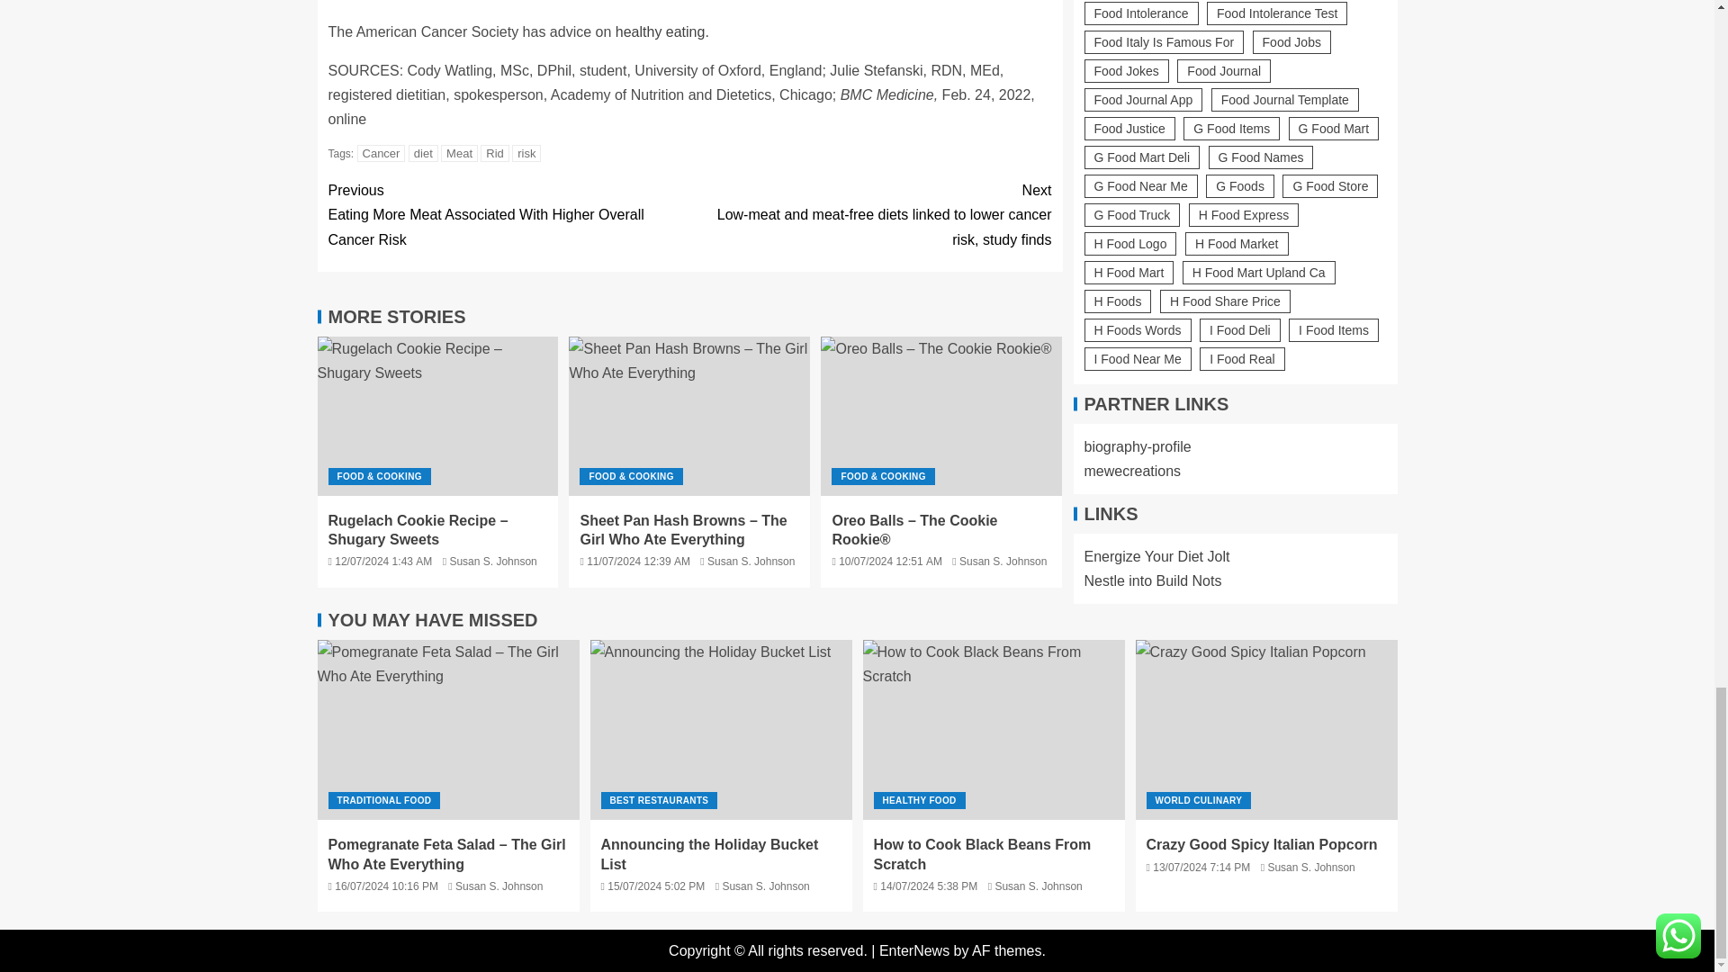  What do you see at coordinates (495, 153) in the screenshot?
I see `Rid` at bounding box center [495, 153].